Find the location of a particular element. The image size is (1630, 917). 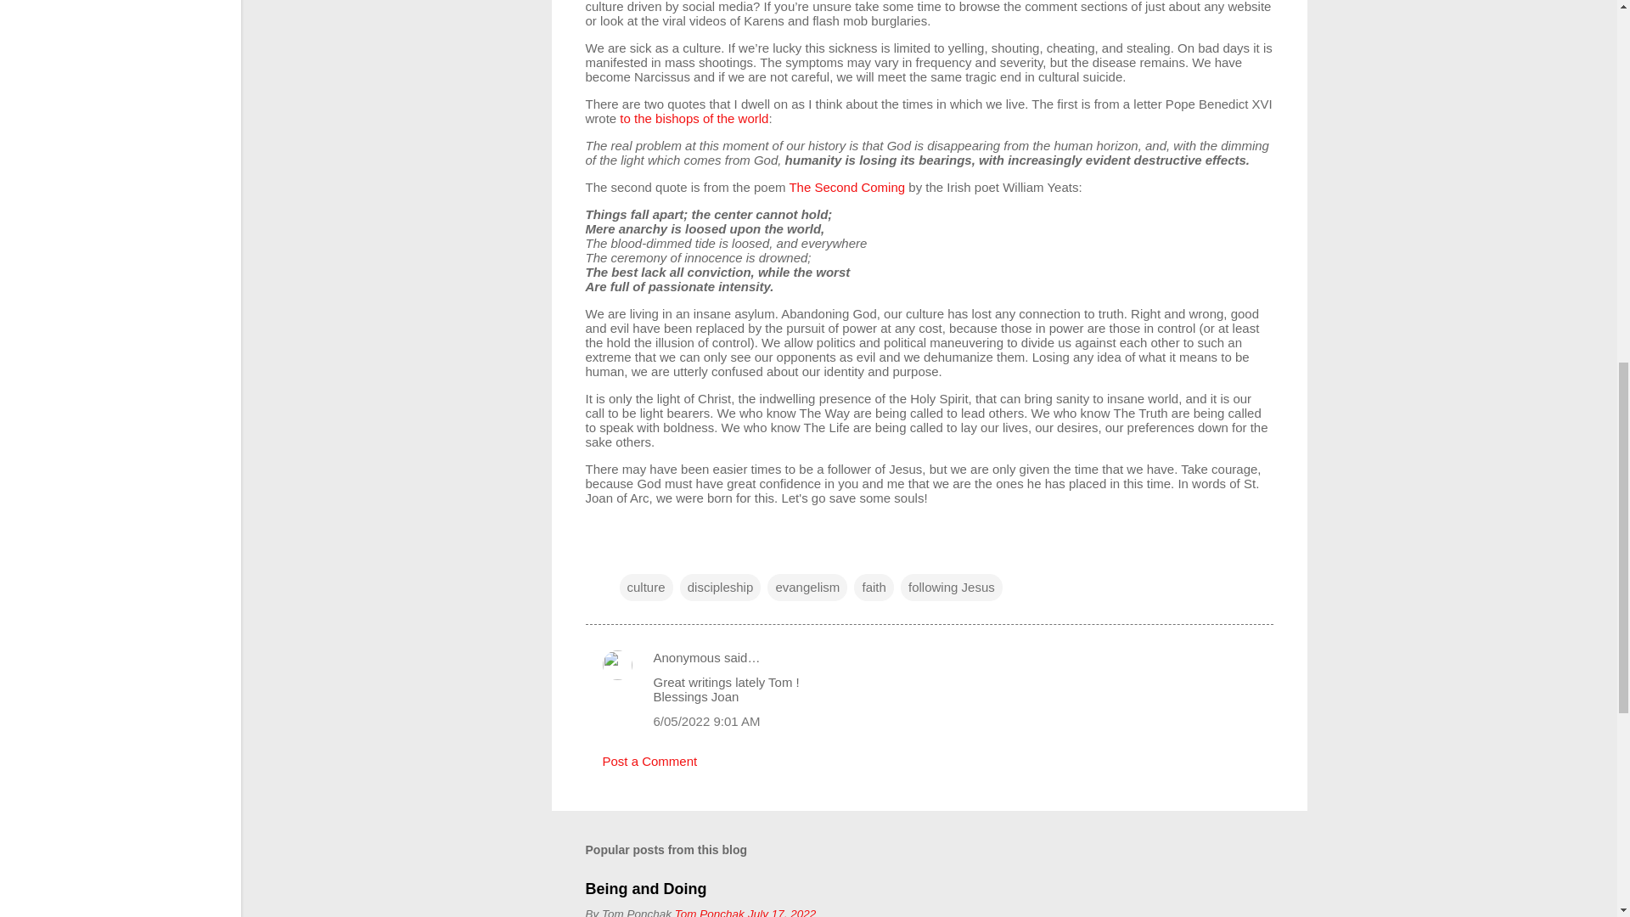

Being and Doing is located at coordinates (646, 888).